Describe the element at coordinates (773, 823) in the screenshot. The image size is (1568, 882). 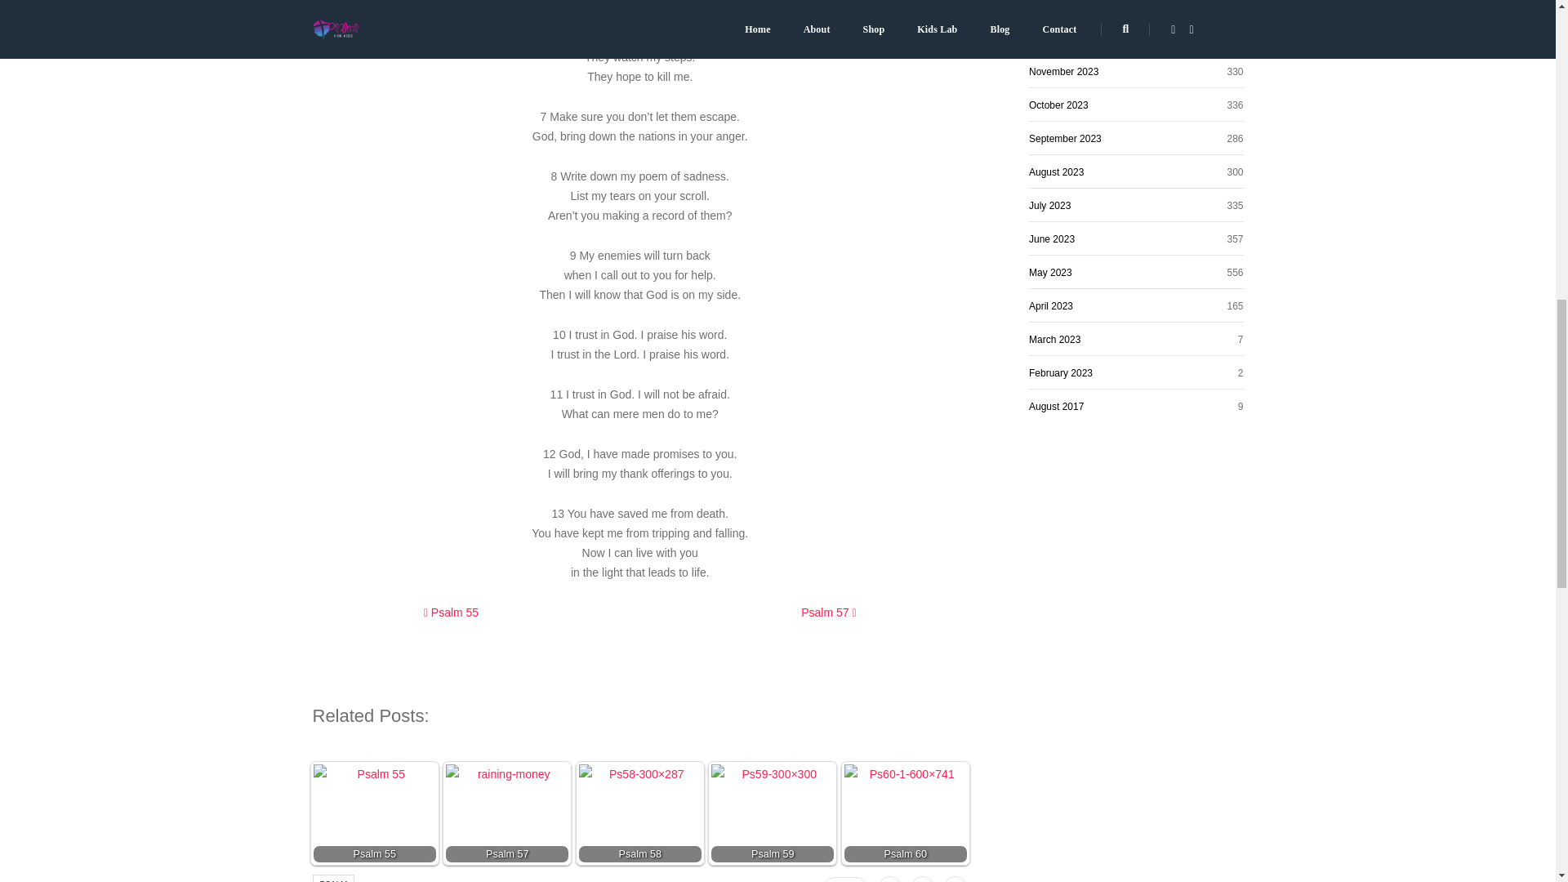
I see `Psalm 59` at that location.